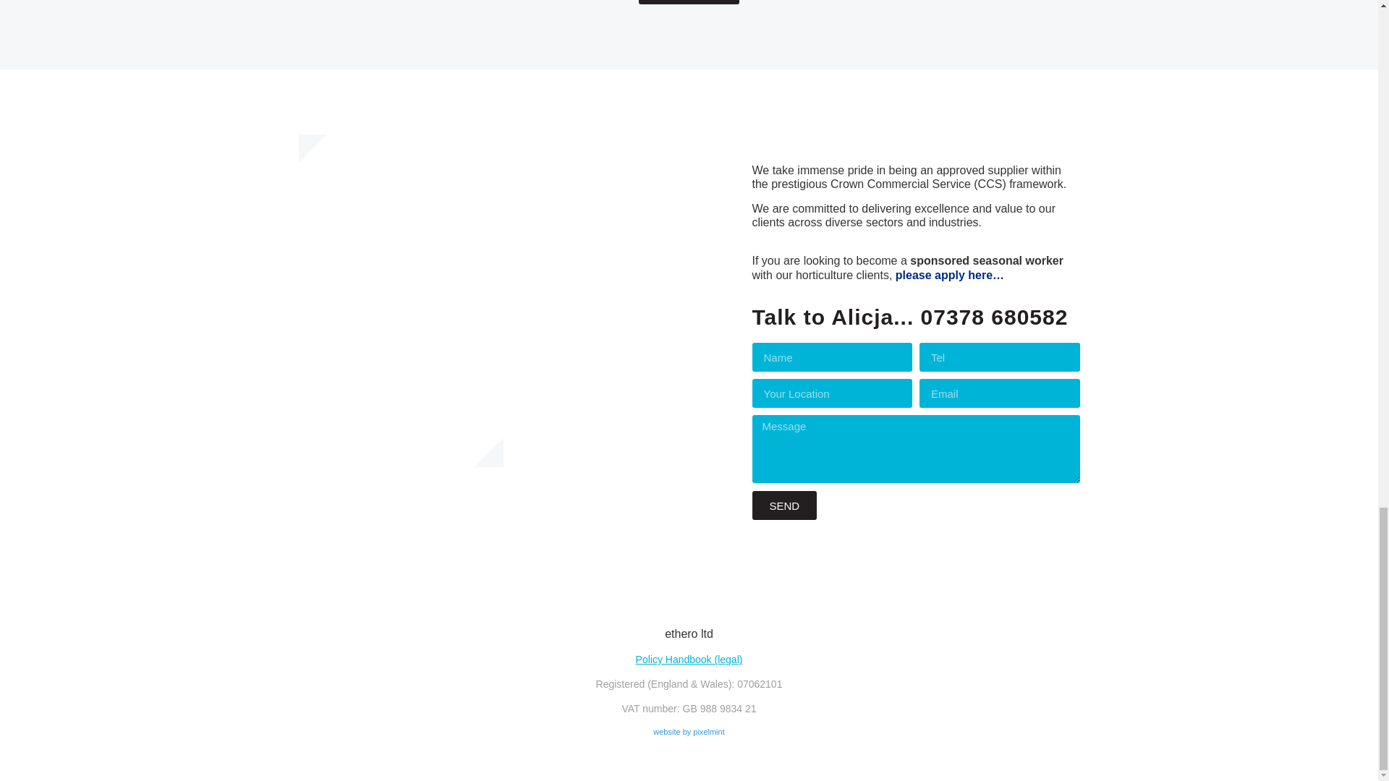  Describe the element at coordinates (688, 732) in the screenshot. I see `website by pixelmint` at that location.